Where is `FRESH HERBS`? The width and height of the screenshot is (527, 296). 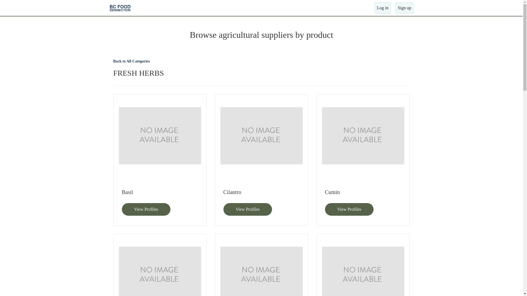 FRESH HERBS is located at coordinates (261, 73).